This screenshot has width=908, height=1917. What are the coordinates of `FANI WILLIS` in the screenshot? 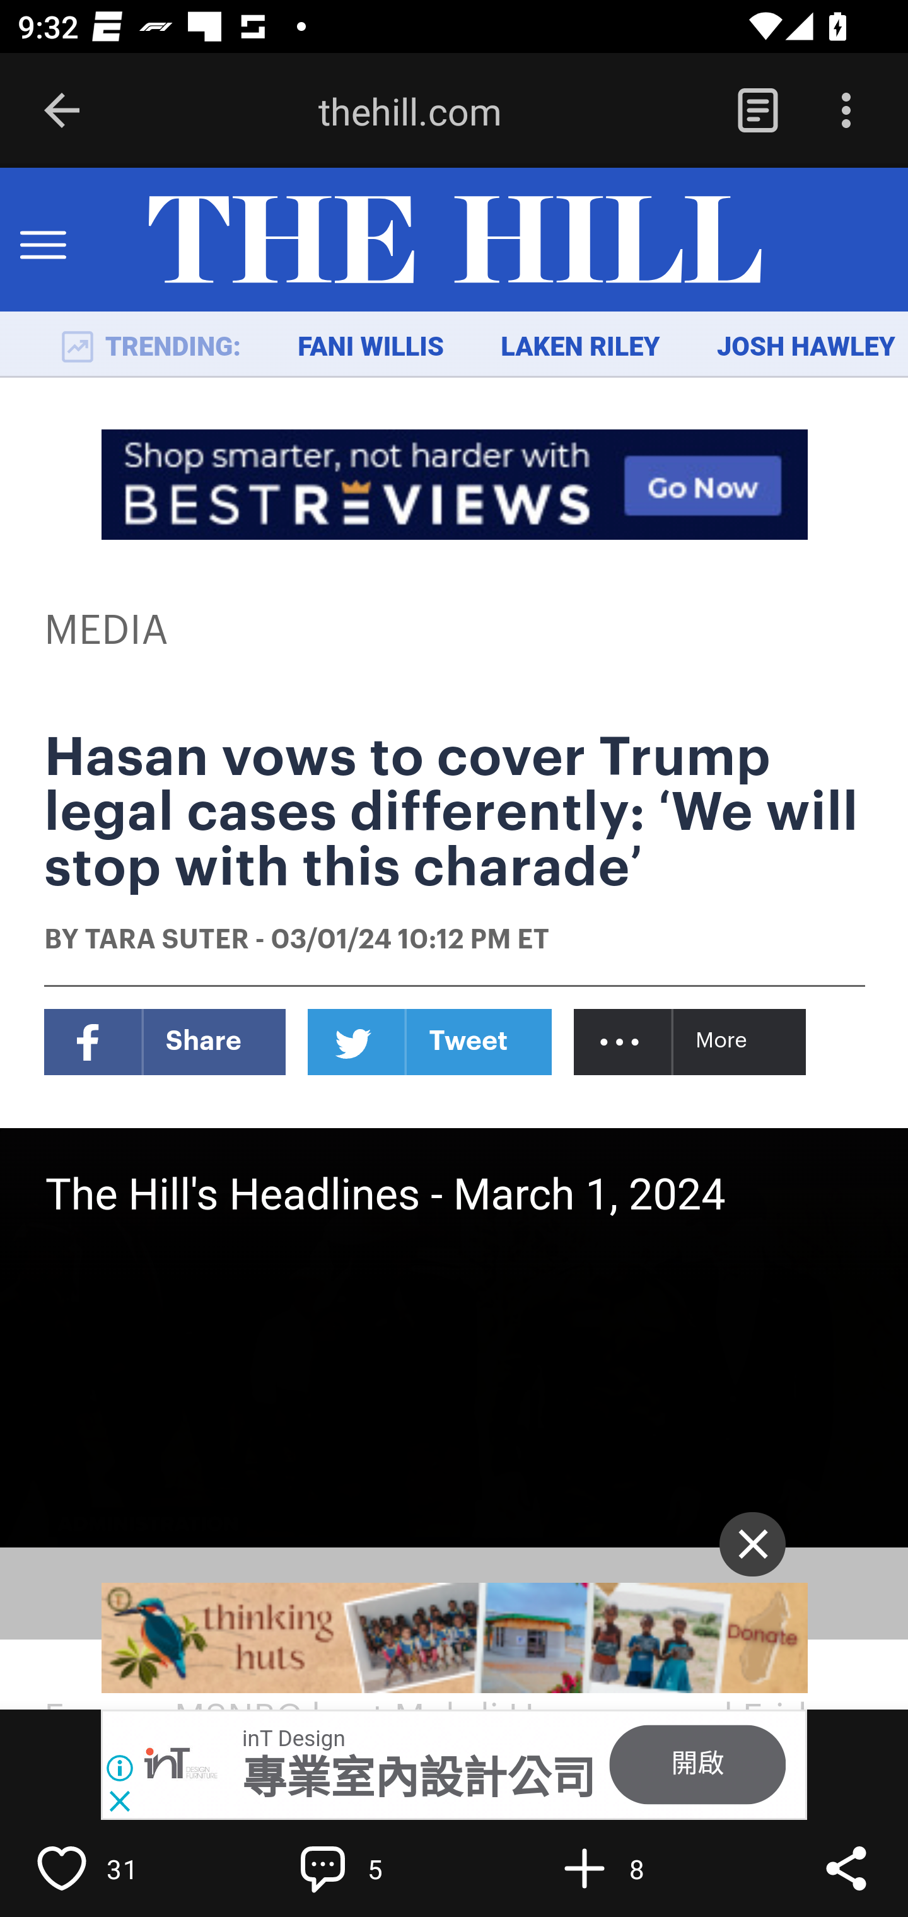 It's located at (371, 347).